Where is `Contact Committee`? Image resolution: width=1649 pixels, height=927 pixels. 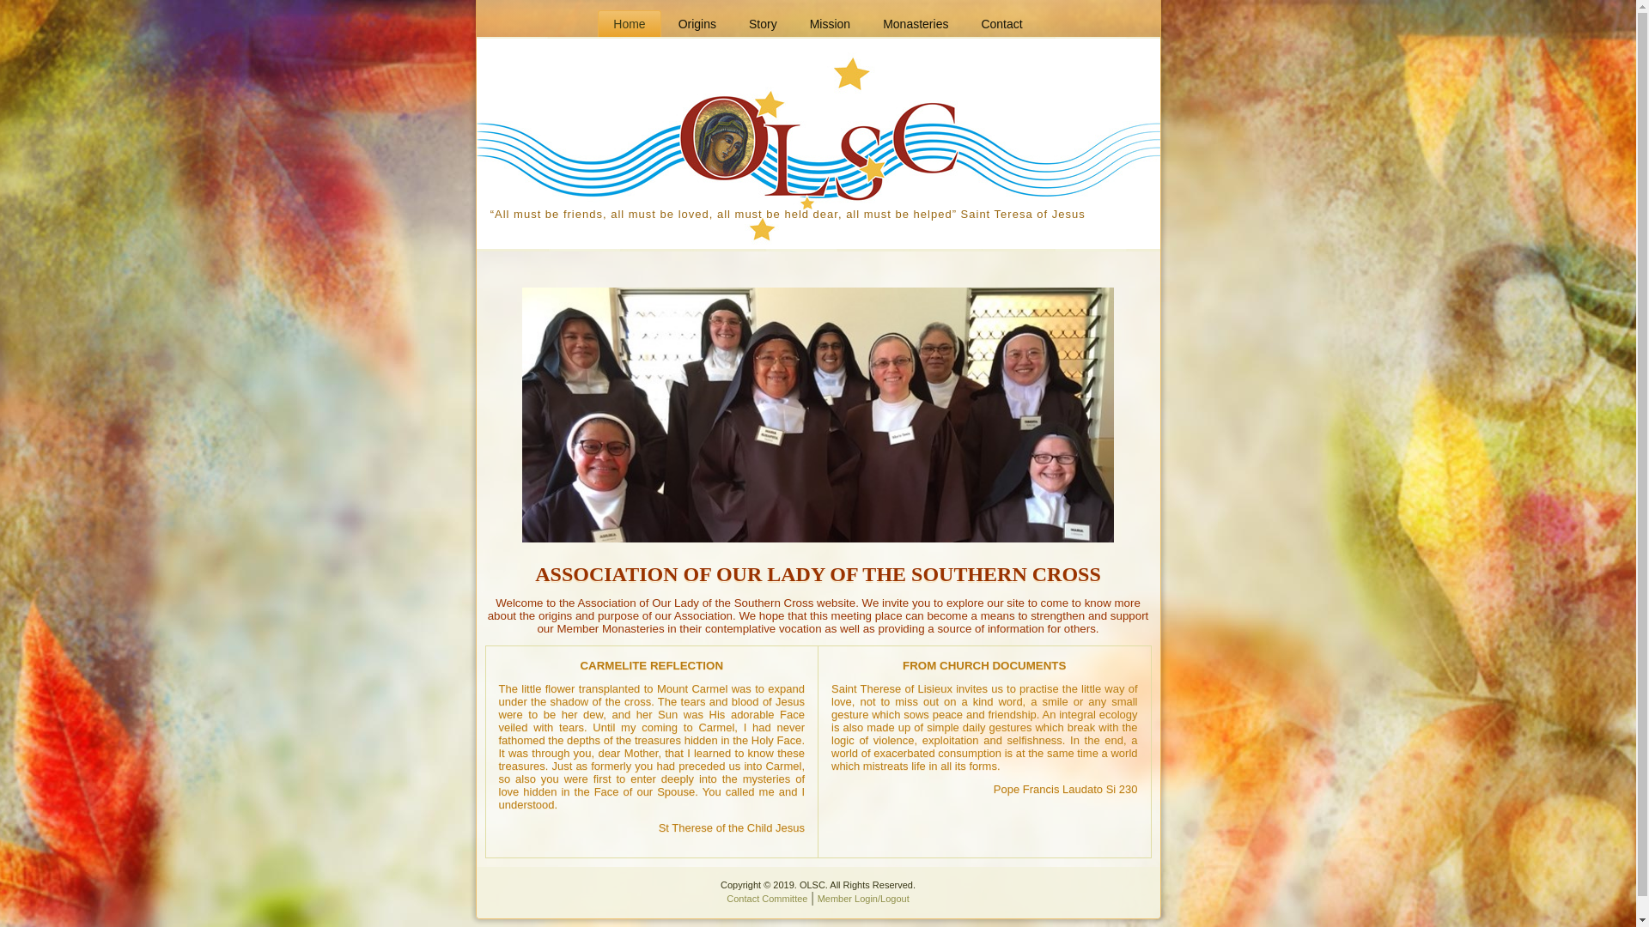
Contact Committee is located at coordinates (767, 899).